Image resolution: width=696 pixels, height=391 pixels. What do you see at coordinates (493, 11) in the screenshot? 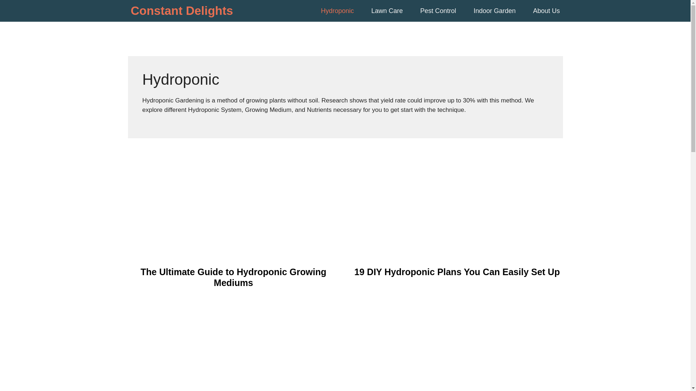
I see `Indoor Garden` at bounding box center [493, 11].